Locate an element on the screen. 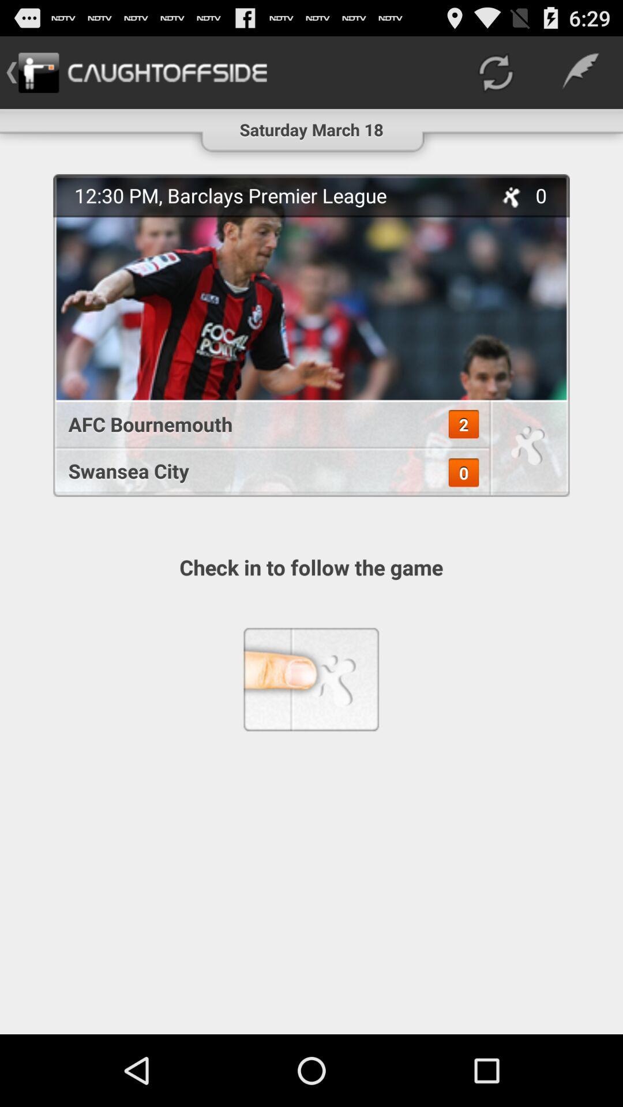 This screenshot has height=1107, width=623. open the app below the saturday march 18 icon is located at coordinates (311, 336).